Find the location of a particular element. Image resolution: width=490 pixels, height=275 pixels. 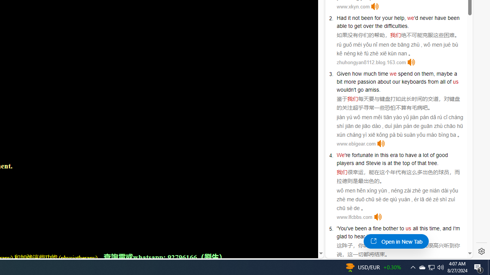

'm is located at coordinates (457, 228).